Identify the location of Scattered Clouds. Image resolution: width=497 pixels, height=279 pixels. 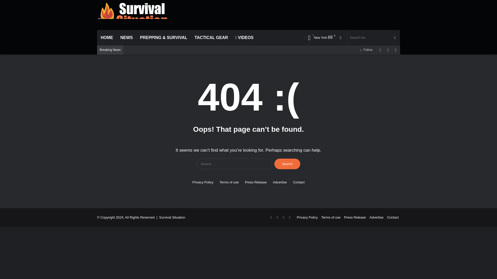
(320, 37).